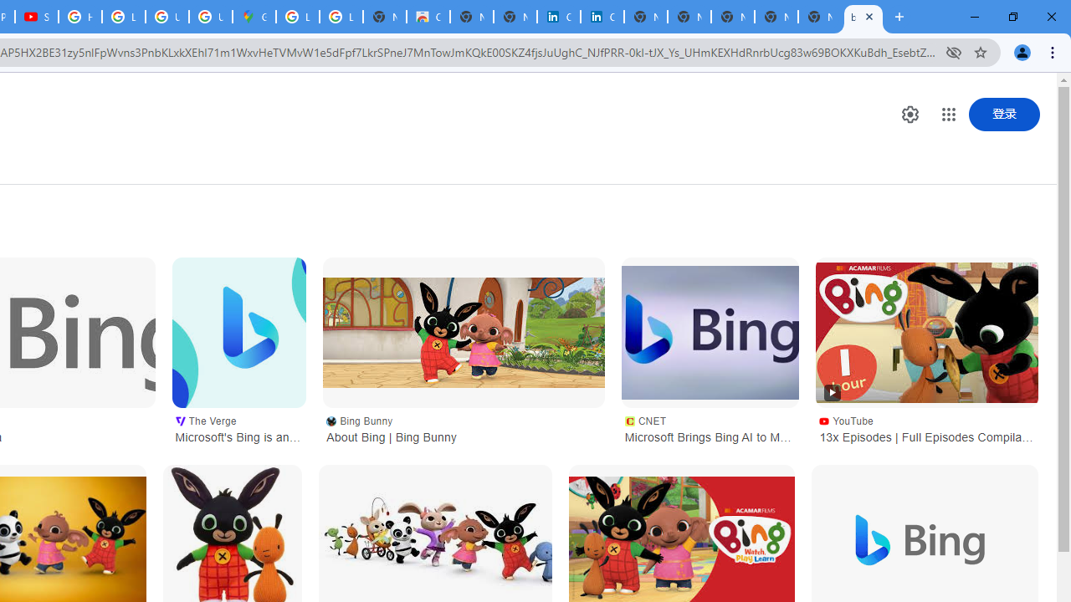 Image resolution: width=1071 pixels, height=602 pixels. What do you see at coordinates (710, 428) in the screenshot?
I see `CNET Microsoft Brings Bing AI to More Browsers - CNET` at bounding box center [710, 428].